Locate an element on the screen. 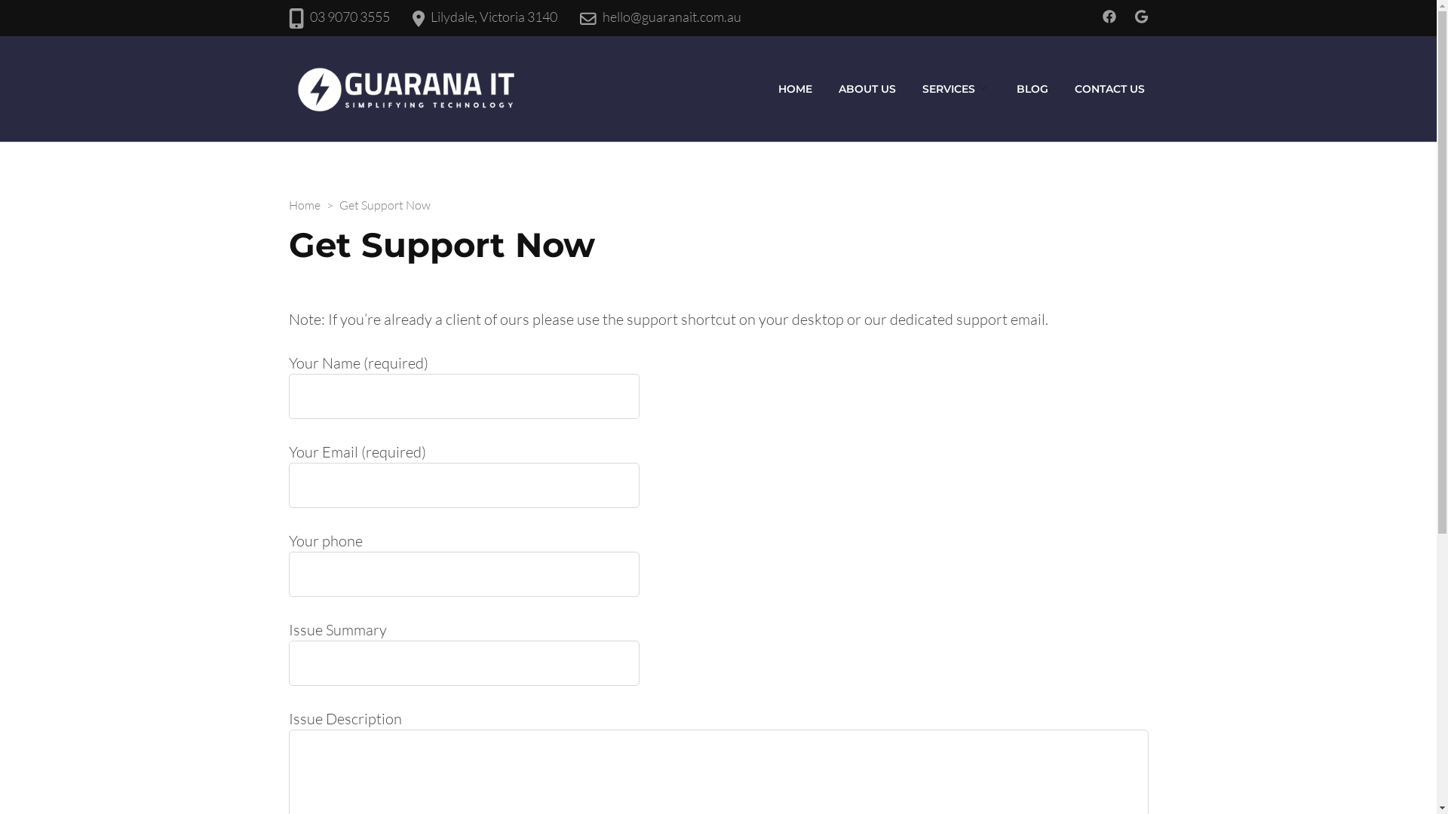 Image resolution: width=1448 pixels, height=814 pixels. SERVICES is located at coordinates (949, 89).